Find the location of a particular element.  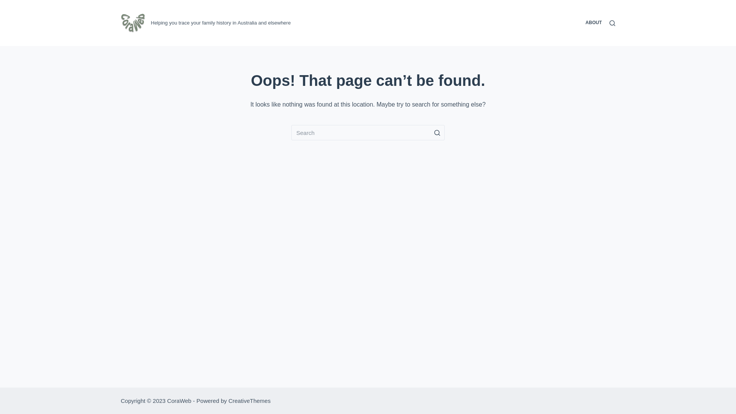

Skip to content is located at coordinates (8, 4).